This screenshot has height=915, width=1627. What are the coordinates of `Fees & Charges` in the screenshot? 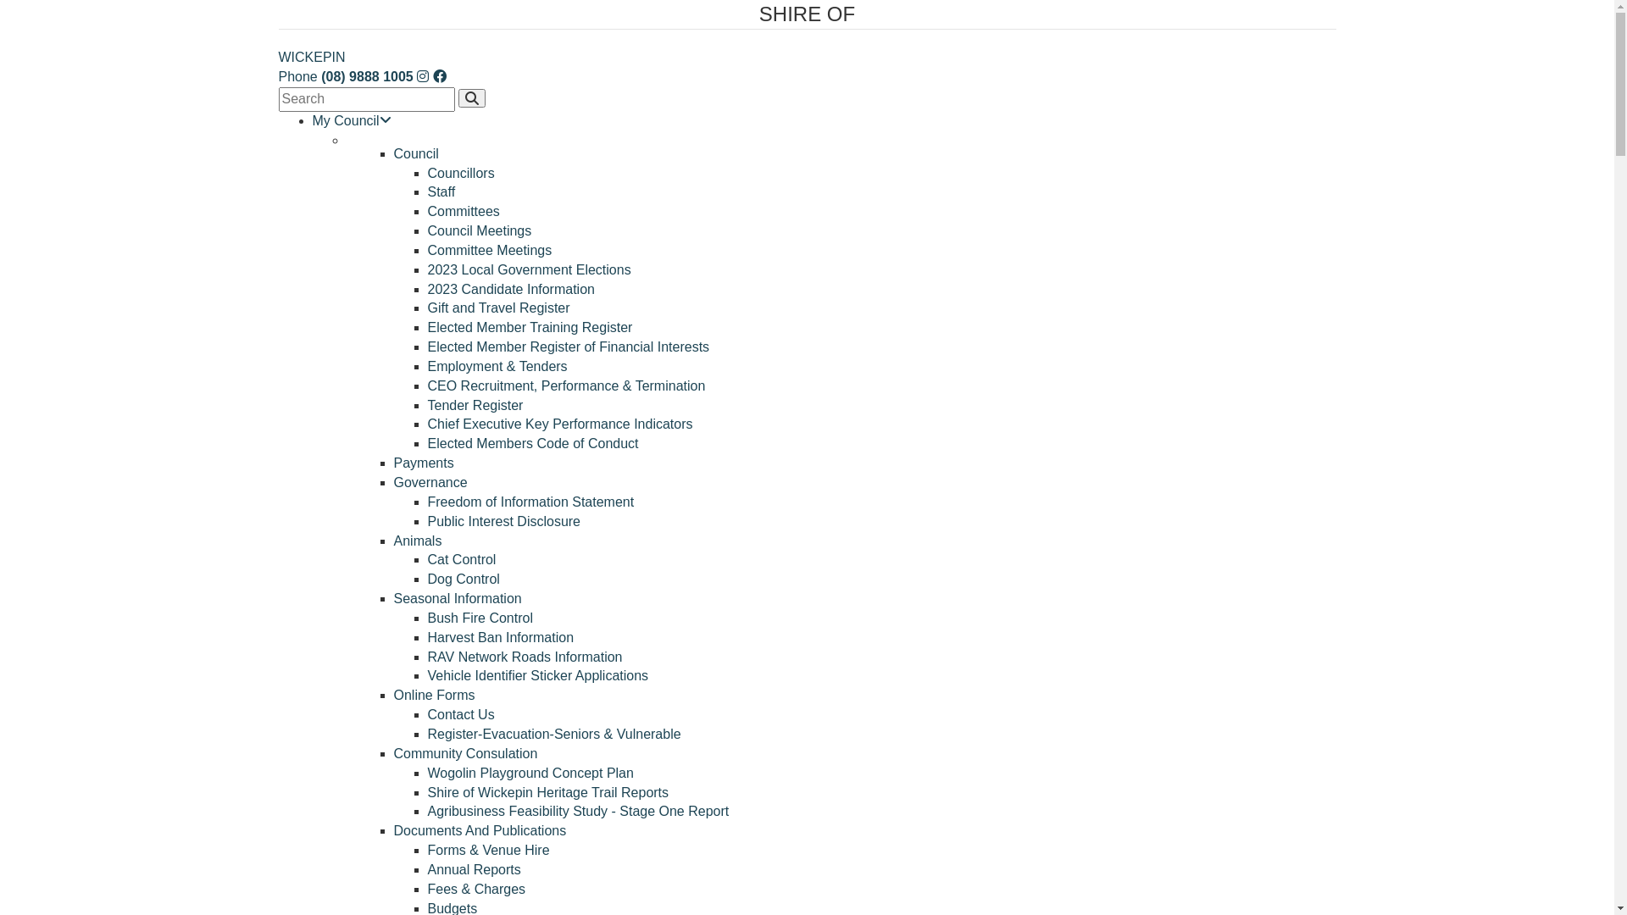 It's located at (476, 890).